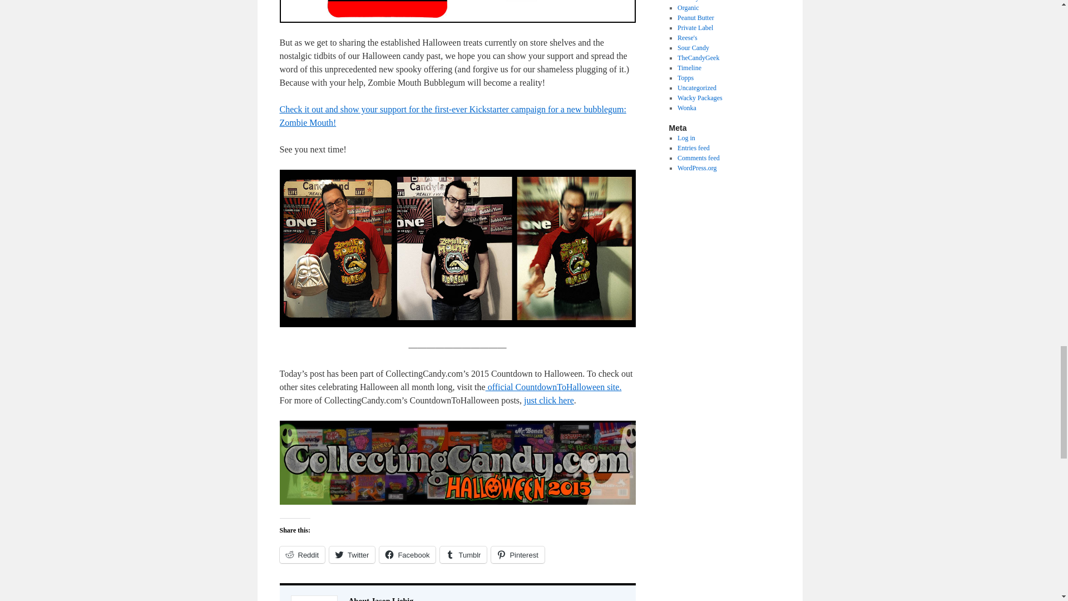 The width and height of the screenshot is (1068, 601). What do you see at coordinates (463, 554) in the screenshot?
I see `Tumblr` at bounding box center [463, 554].